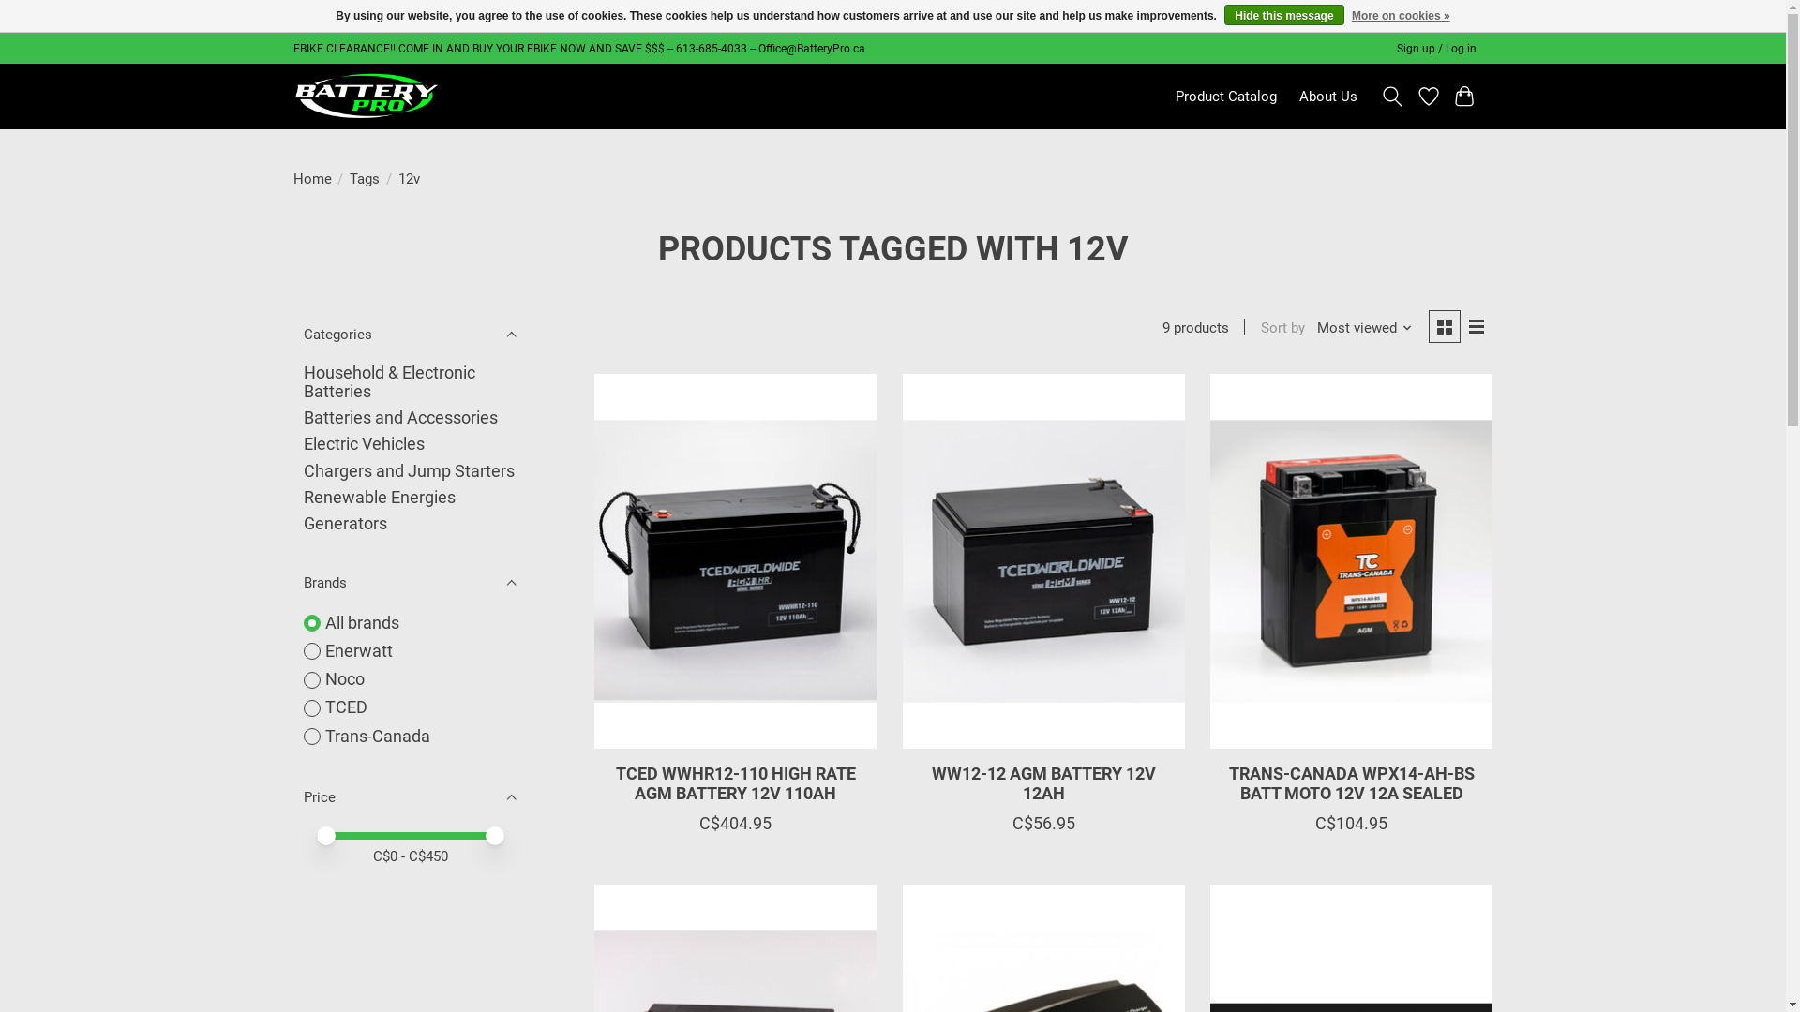 This screenshot has width=1800, height=1012. I want to click on Chargers and Jump Starters, so click(409, 471).